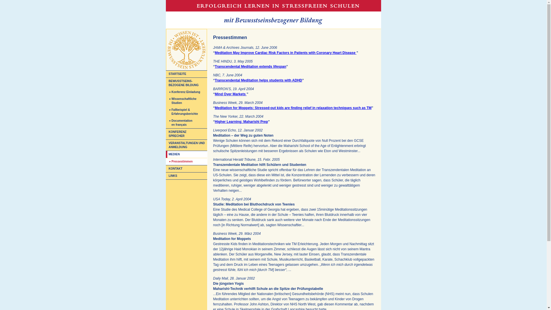 The width and height of the screenshot is (551, 310). Describe the element at coordinates (187, 92) in the screenshot. I see `Konferenz Einladung` at that location.